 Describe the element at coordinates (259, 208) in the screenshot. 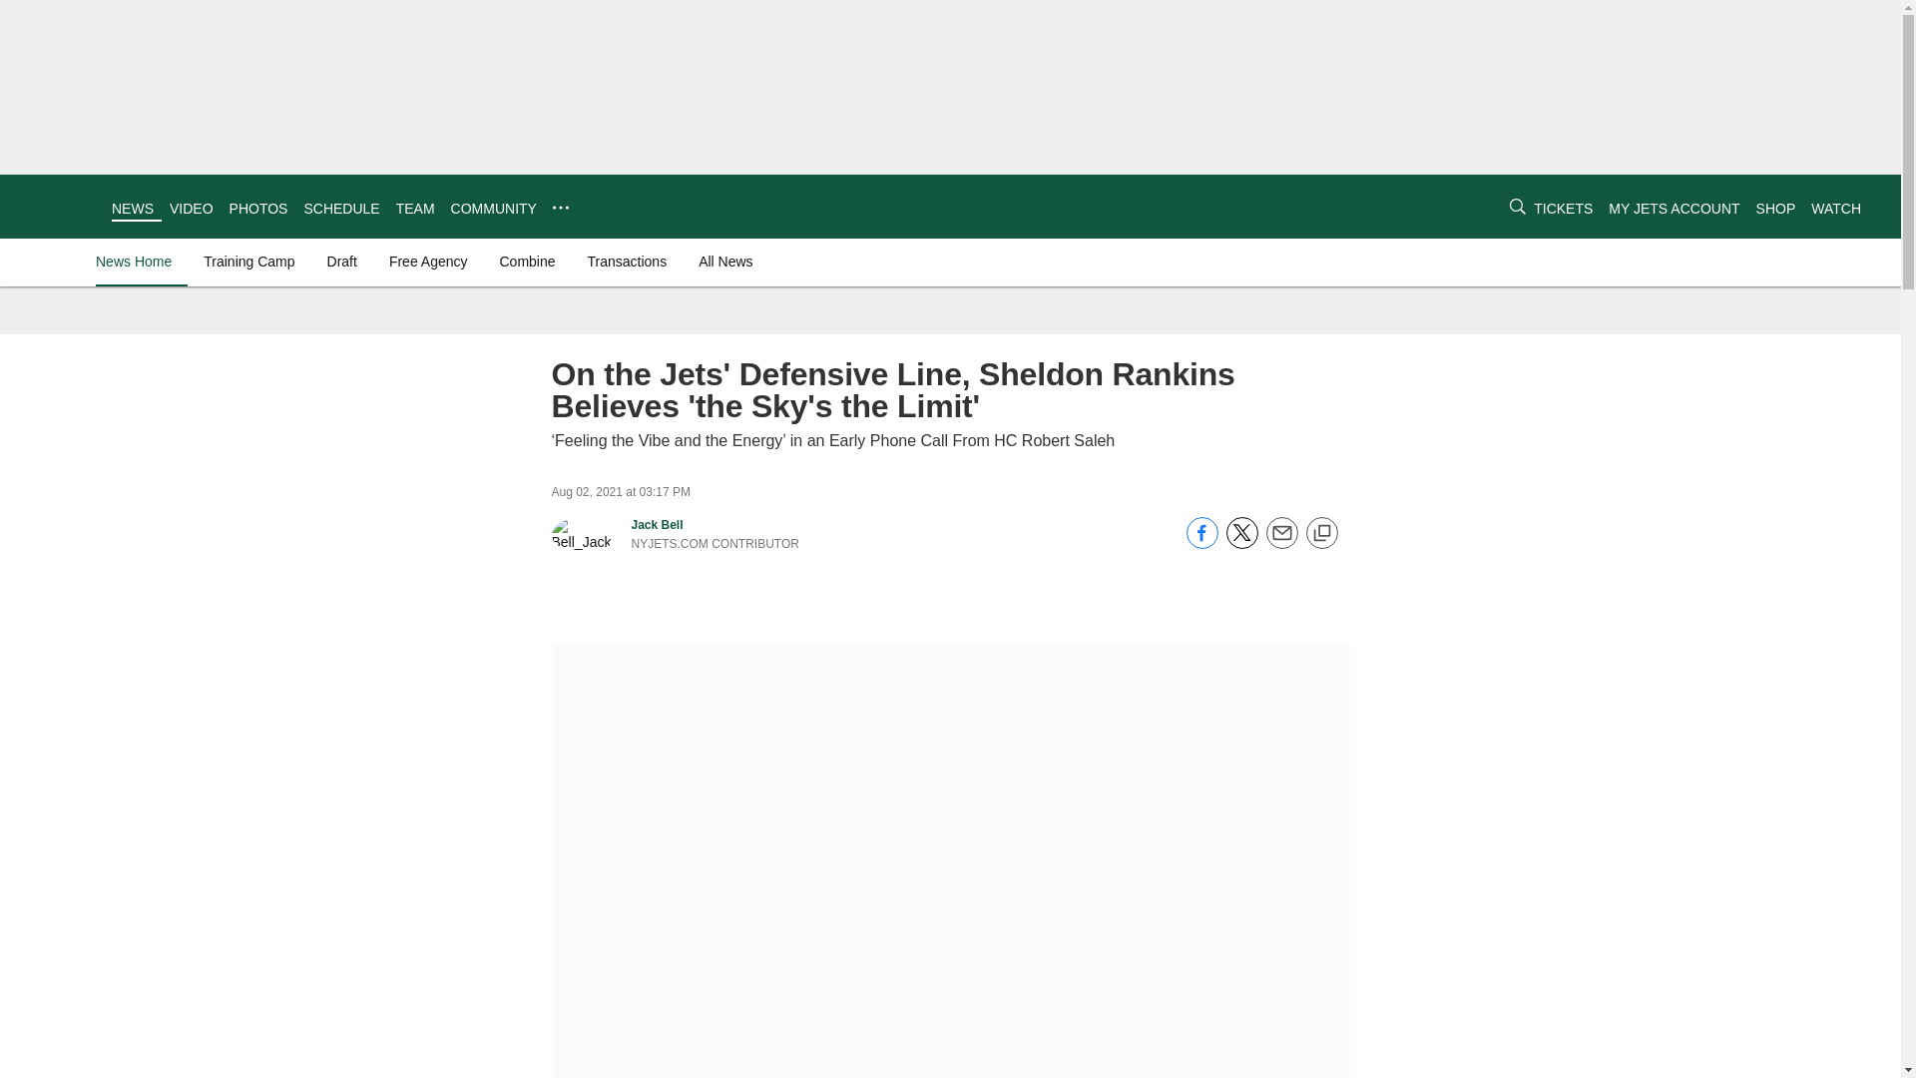

I see `PHOTOS` at that location.